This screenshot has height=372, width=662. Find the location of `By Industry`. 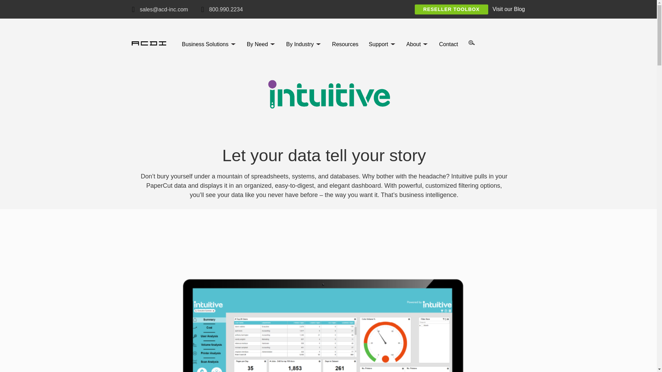

By Industry is located at coordinates (300, 44).